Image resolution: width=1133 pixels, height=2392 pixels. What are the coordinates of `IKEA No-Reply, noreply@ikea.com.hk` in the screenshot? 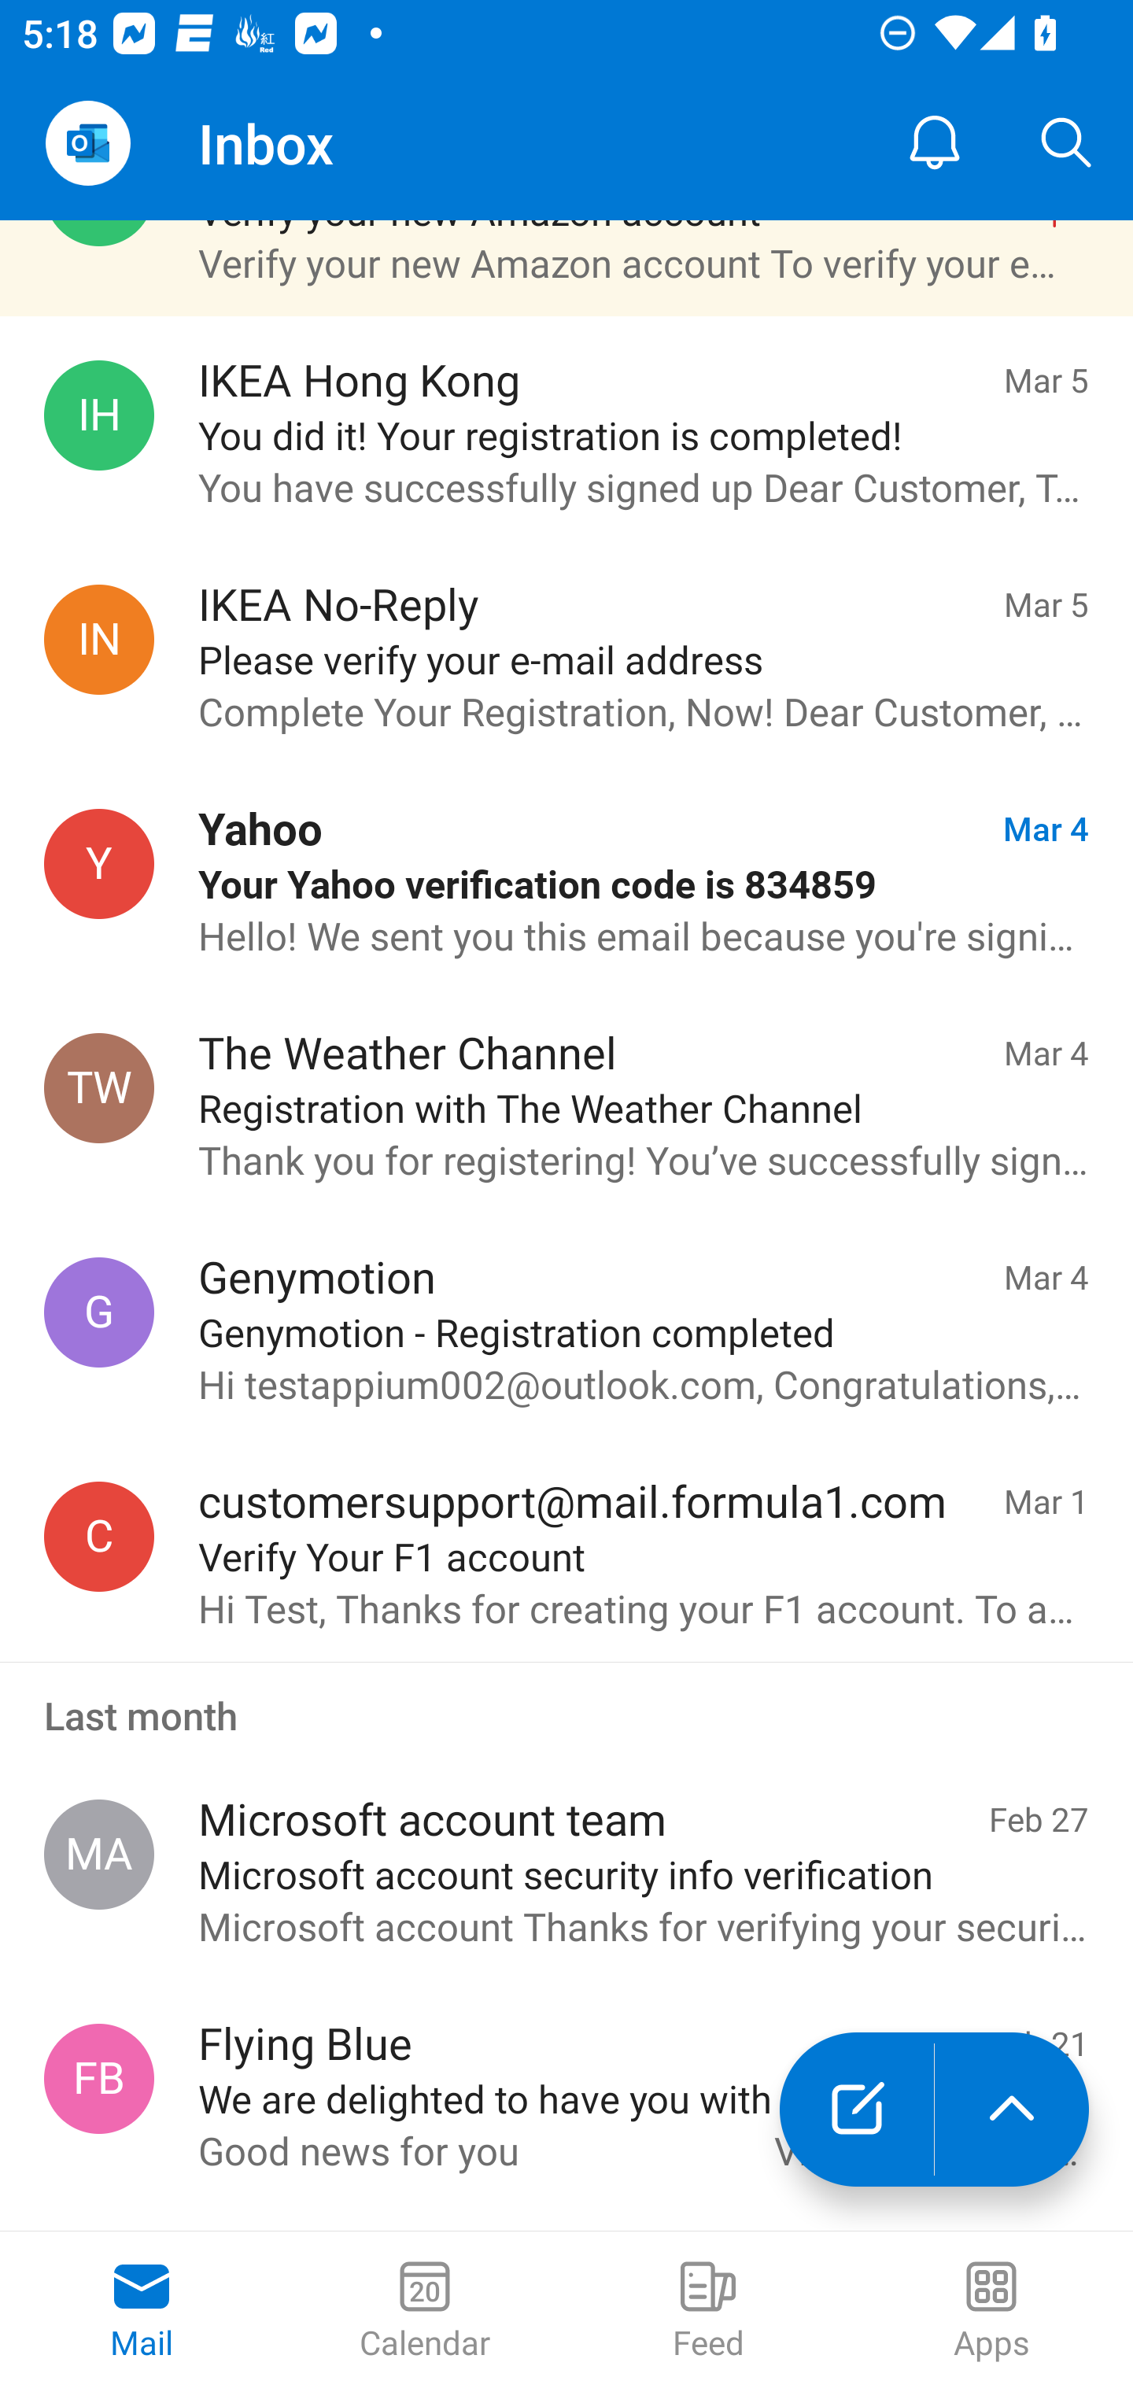 It's located at (99, 638).